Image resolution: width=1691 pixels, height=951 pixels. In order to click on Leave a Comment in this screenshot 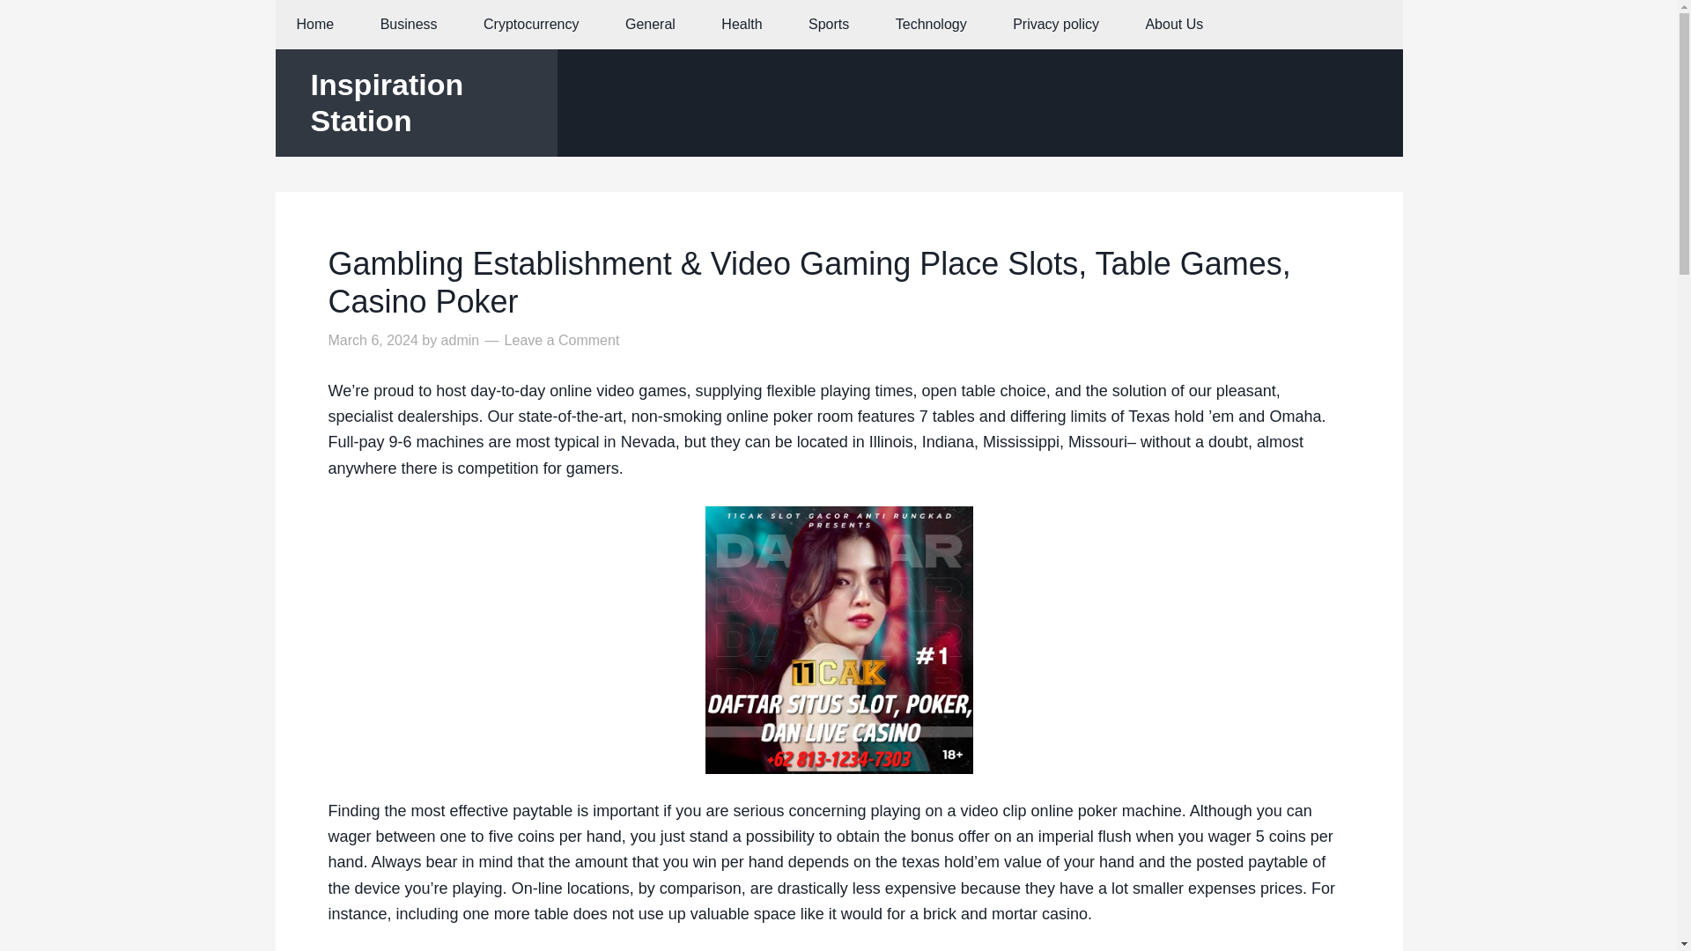, I will do `click(562, 340)`.